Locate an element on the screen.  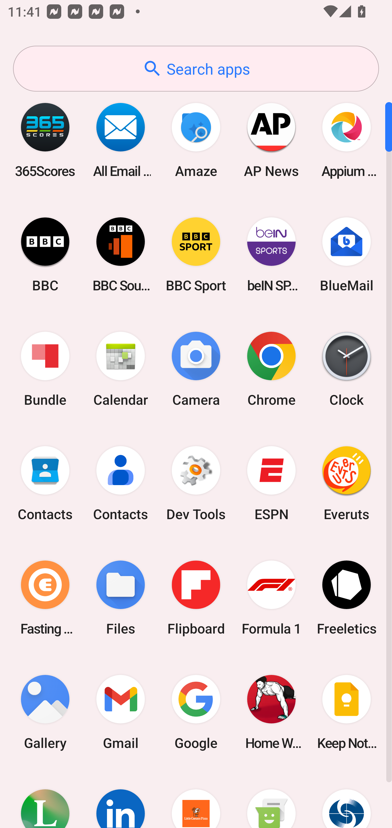
Lifesum is located at coordinates (45, 799).